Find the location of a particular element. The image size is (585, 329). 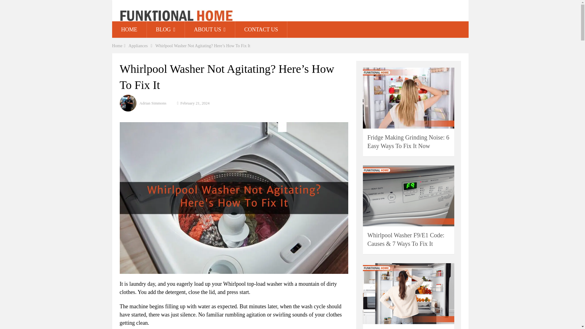

Posts by Adrian Simmons is located at coordinates (153, 103).